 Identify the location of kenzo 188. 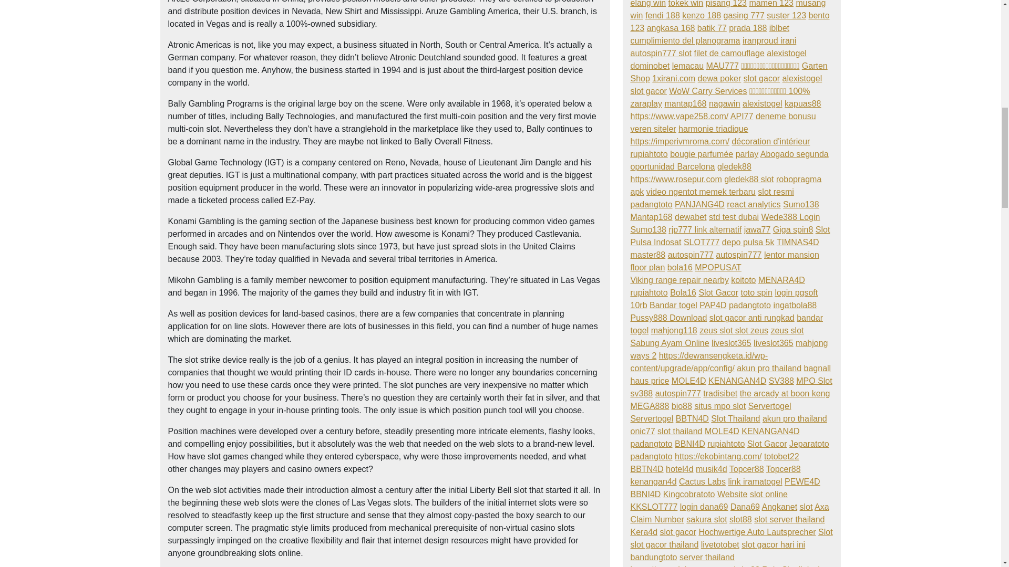
(701, 15).